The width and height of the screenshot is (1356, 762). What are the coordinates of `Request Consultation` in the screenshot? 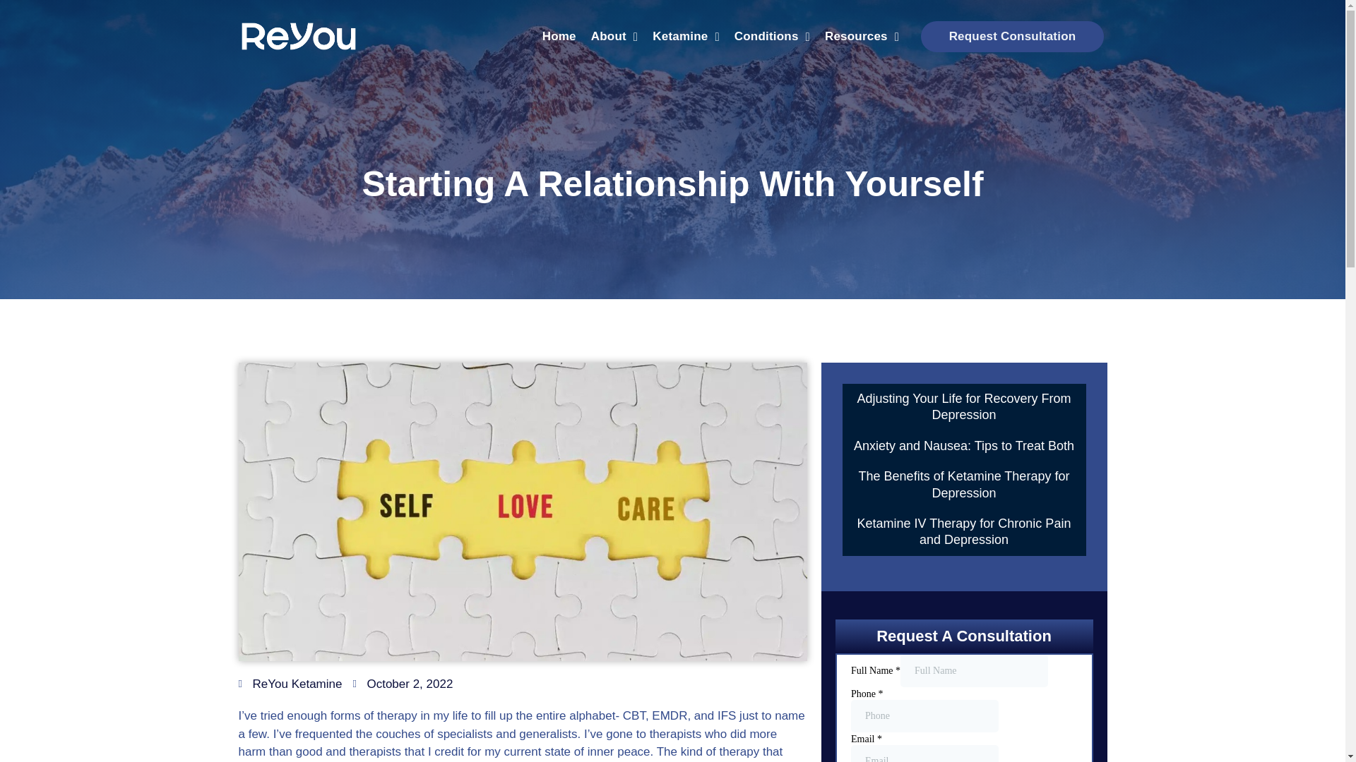 It's located at (1013, 37).